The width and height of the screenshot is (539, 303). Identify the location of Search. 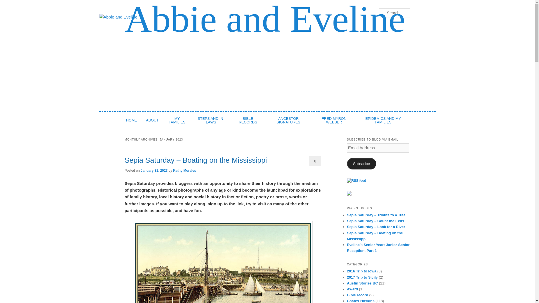
(9, 3).